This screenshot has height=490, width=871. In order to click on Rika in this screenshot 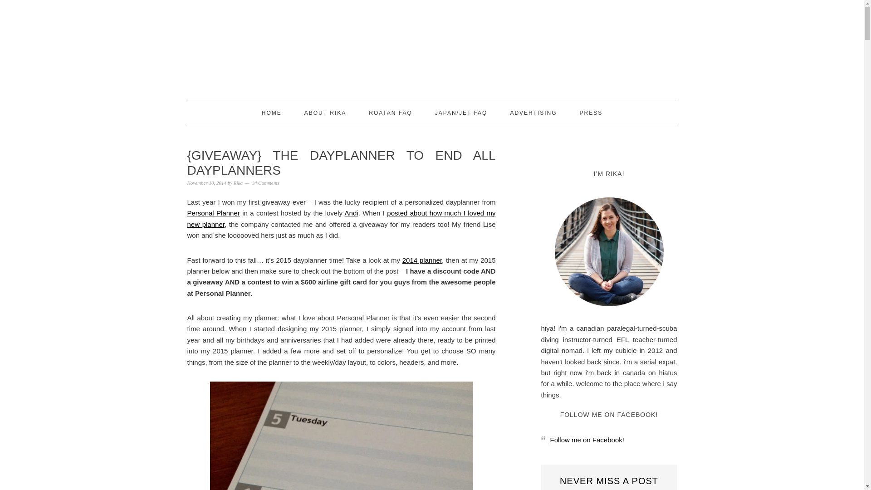, I will do `click(238, 183)`.